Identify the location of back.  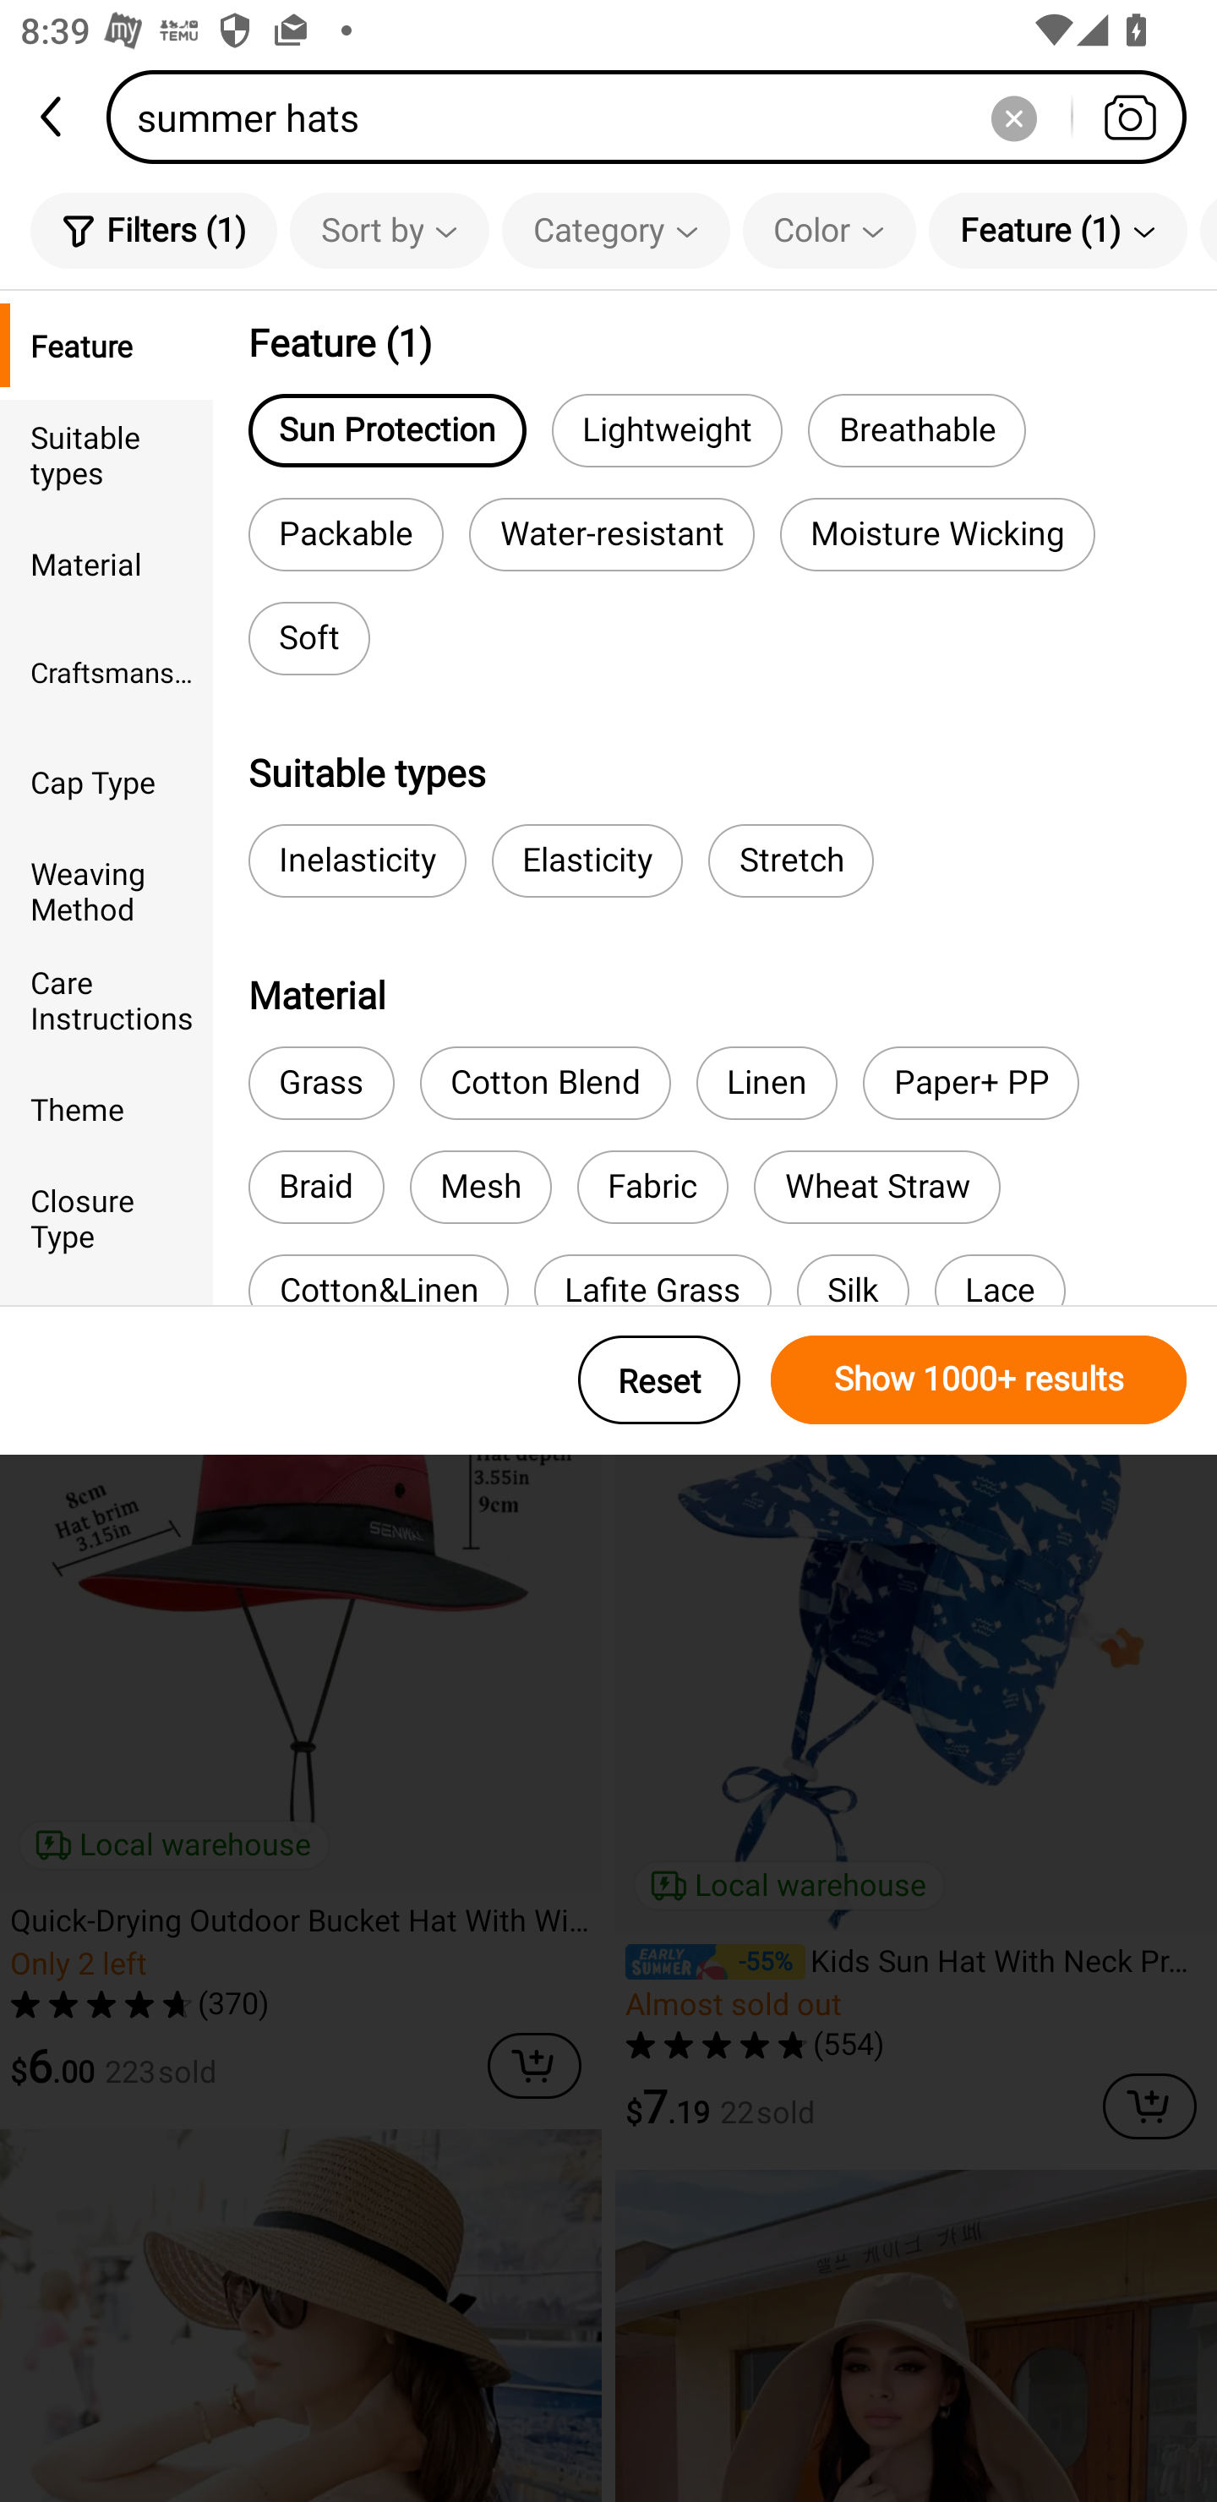
(53, 117).